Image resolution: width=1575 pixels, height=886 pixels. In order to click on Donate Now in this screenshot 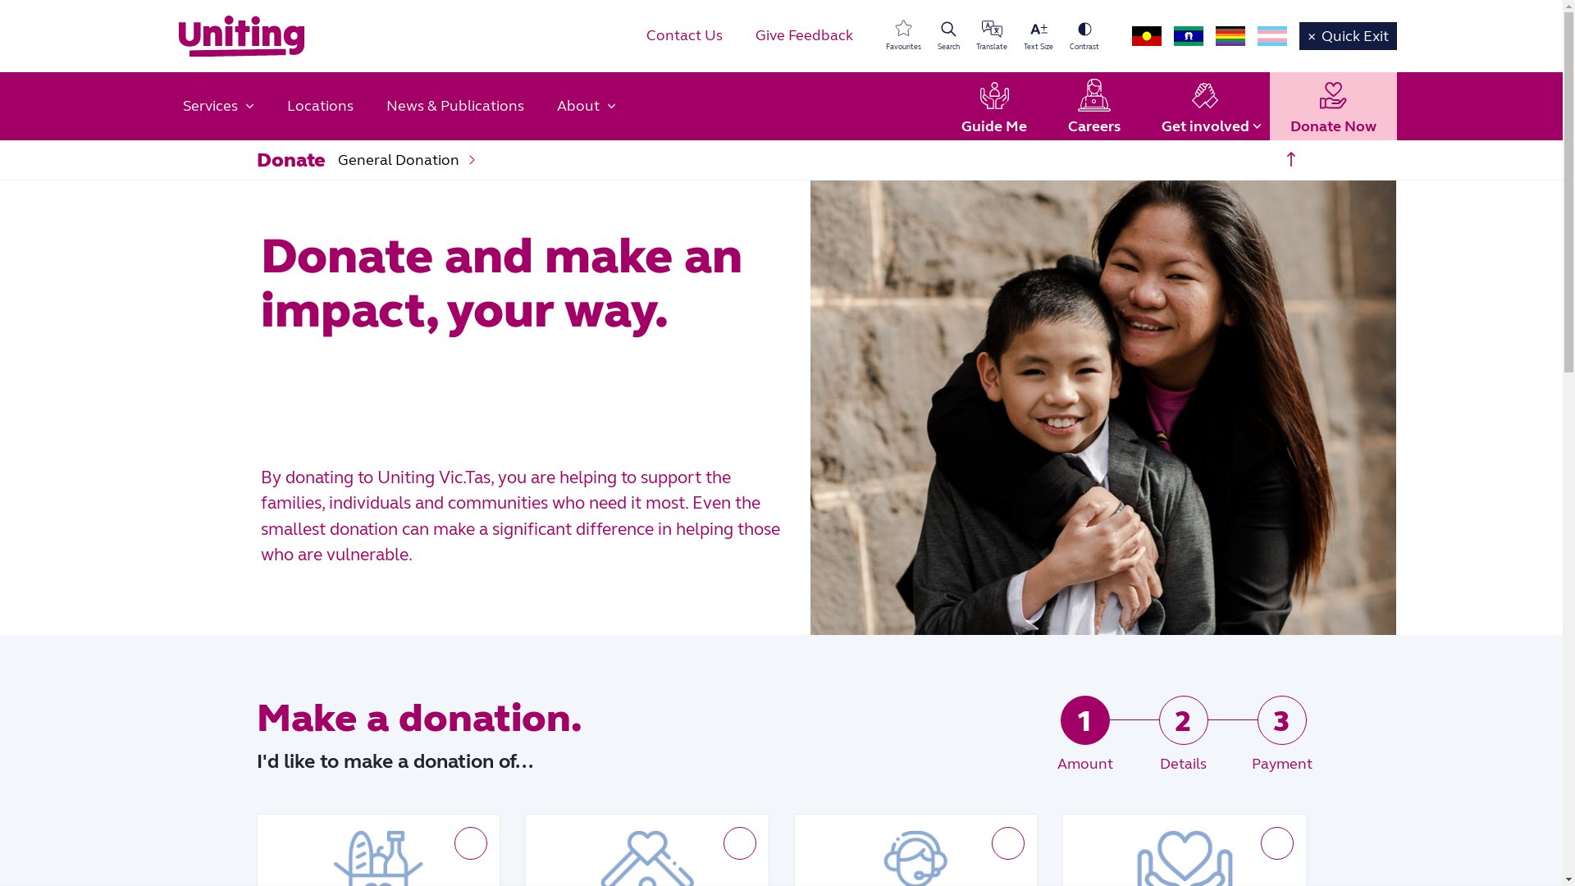, I will do `click(1334, 107)`.